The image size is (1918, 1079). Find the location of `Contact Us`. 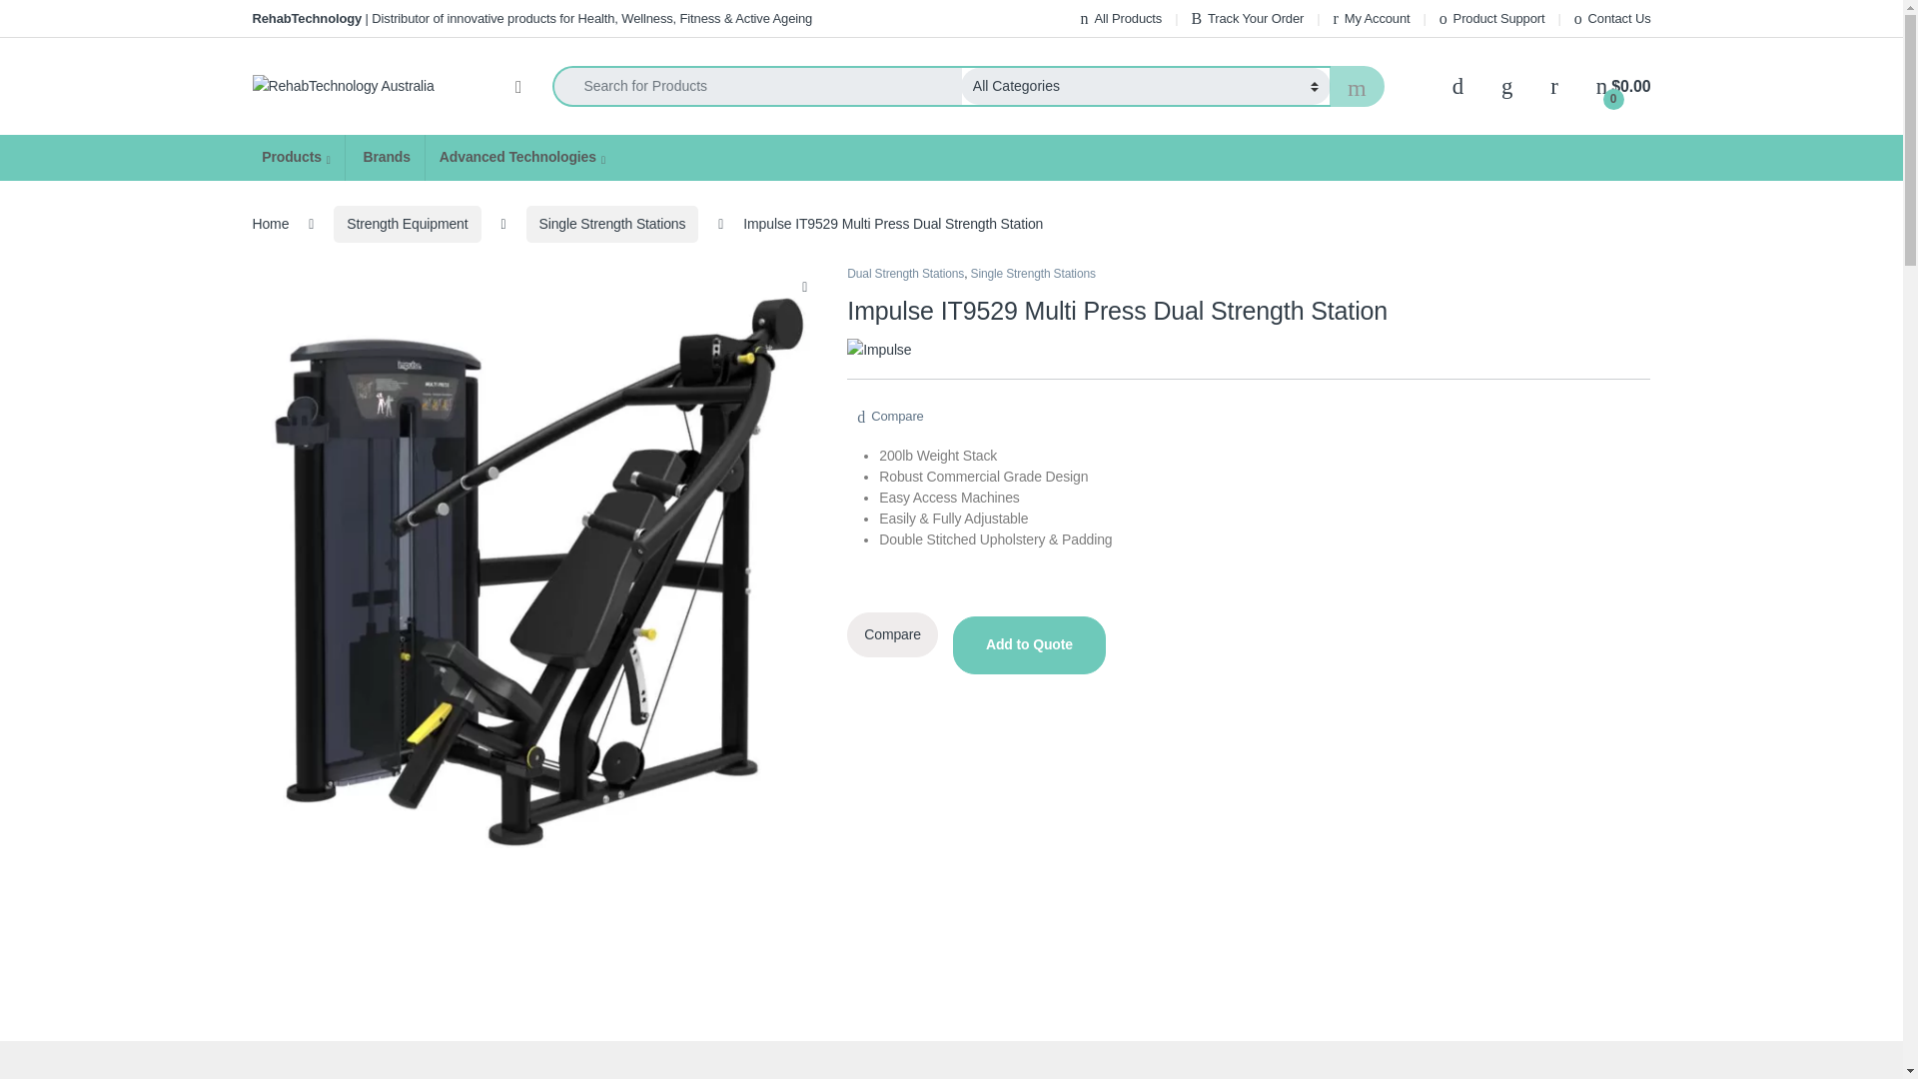

Contact Us is located at coordinates (1612, 18).